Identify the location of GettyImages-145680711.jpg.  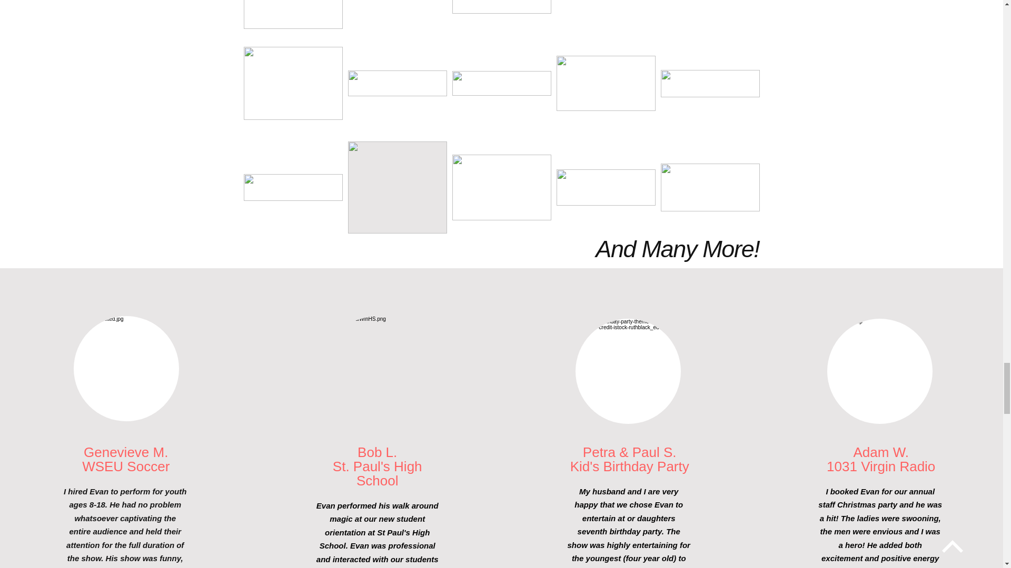
(879, 371).